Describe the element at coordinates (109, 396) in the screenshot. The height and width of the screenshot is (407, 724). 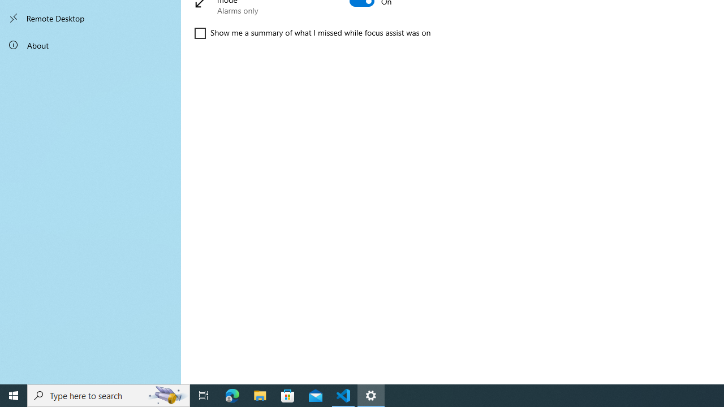
I see `Type here to search` at that location.